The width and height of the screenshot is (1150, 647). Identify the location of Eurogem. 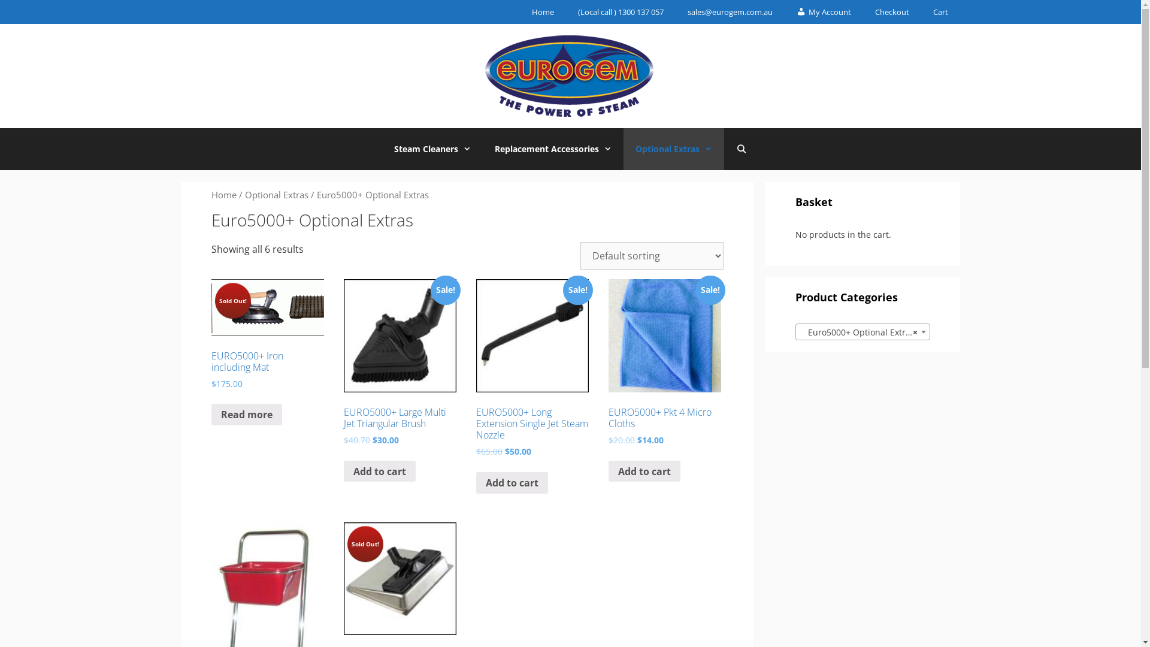
(570, 75).